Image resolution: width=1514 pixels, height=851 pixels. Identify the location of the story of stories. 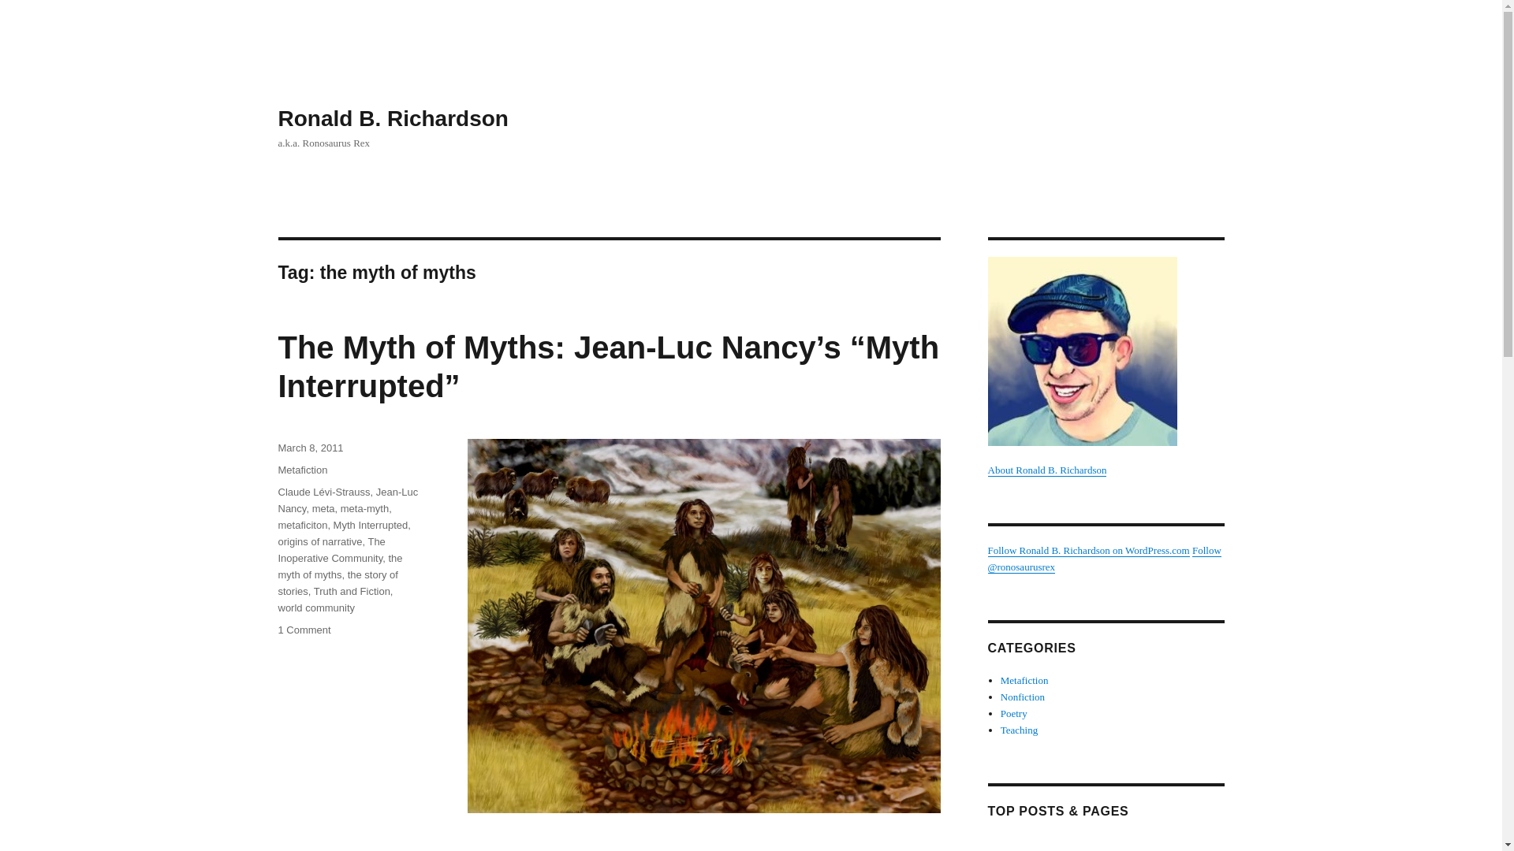
(337, 583).